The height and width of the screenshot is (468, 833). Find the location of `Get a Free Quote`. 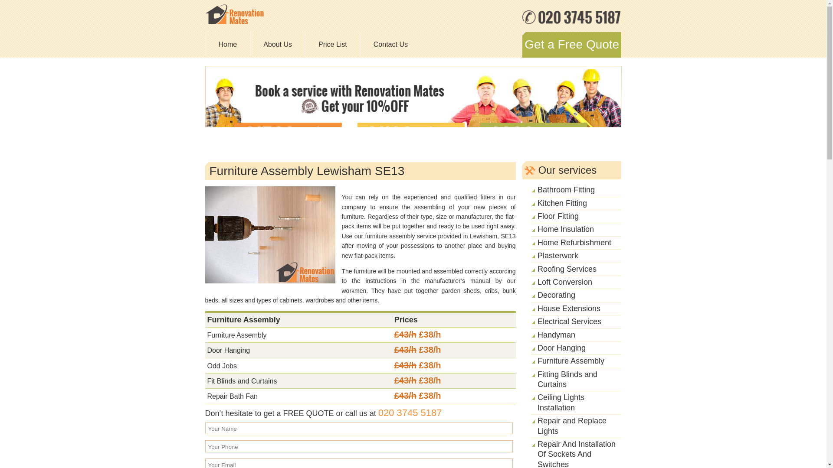

Get a Free Quote is located at coordinates (572, 44).